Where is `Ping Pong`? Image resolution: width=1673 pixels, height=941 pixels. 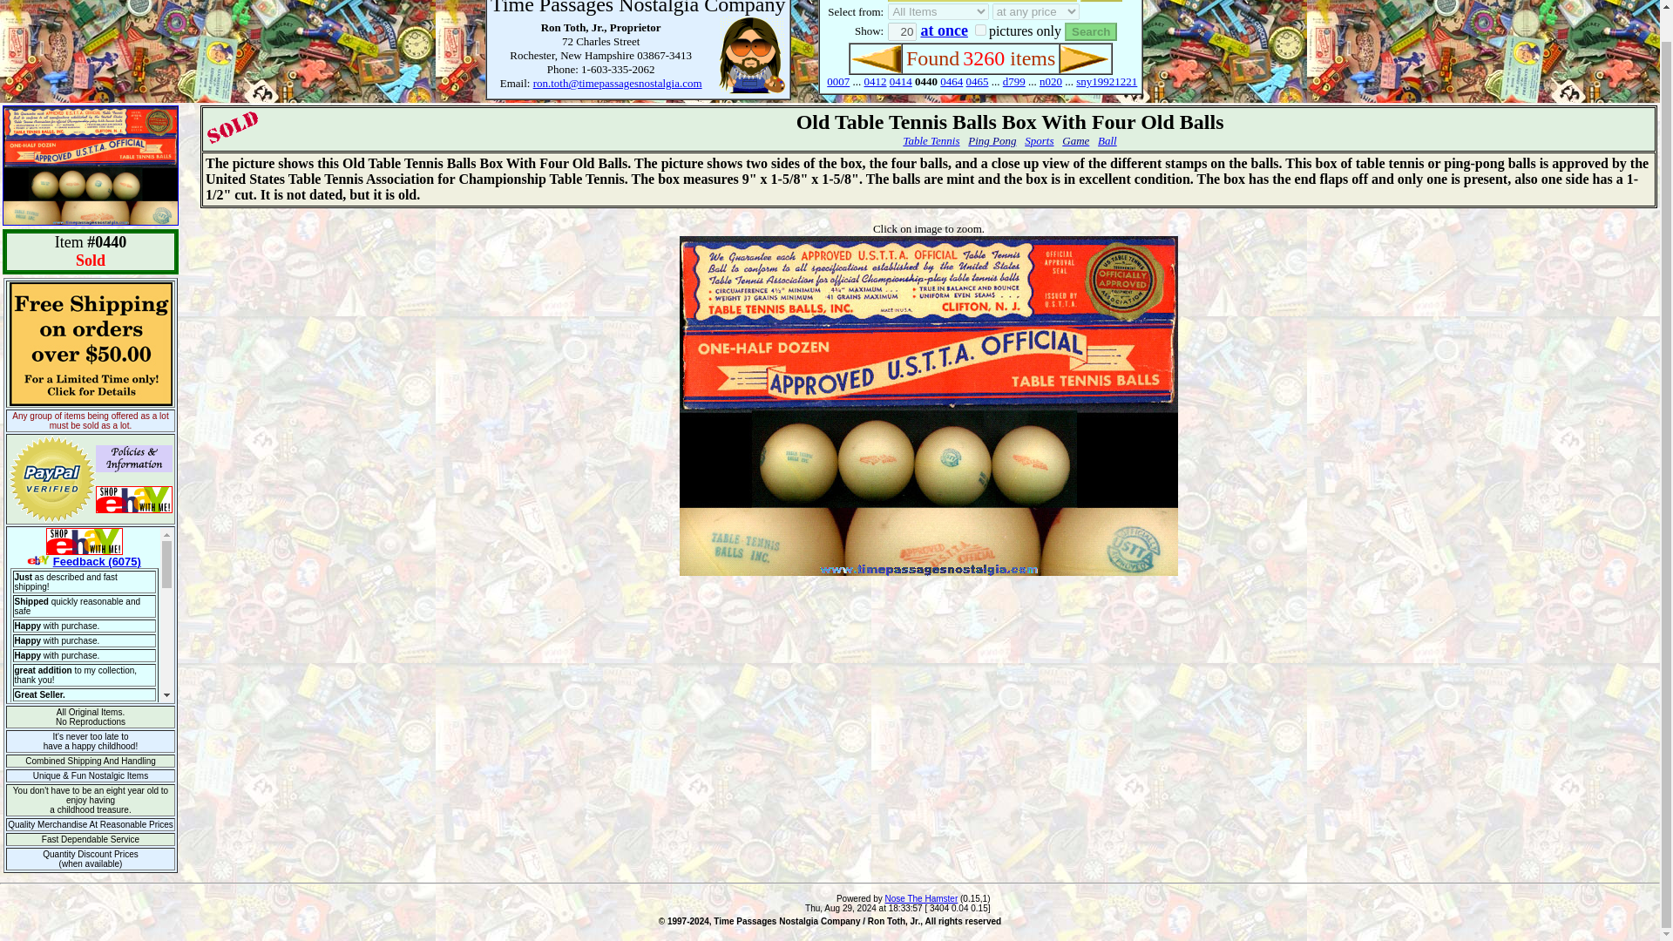
Ping Pong is located at coordinates (992, 140).